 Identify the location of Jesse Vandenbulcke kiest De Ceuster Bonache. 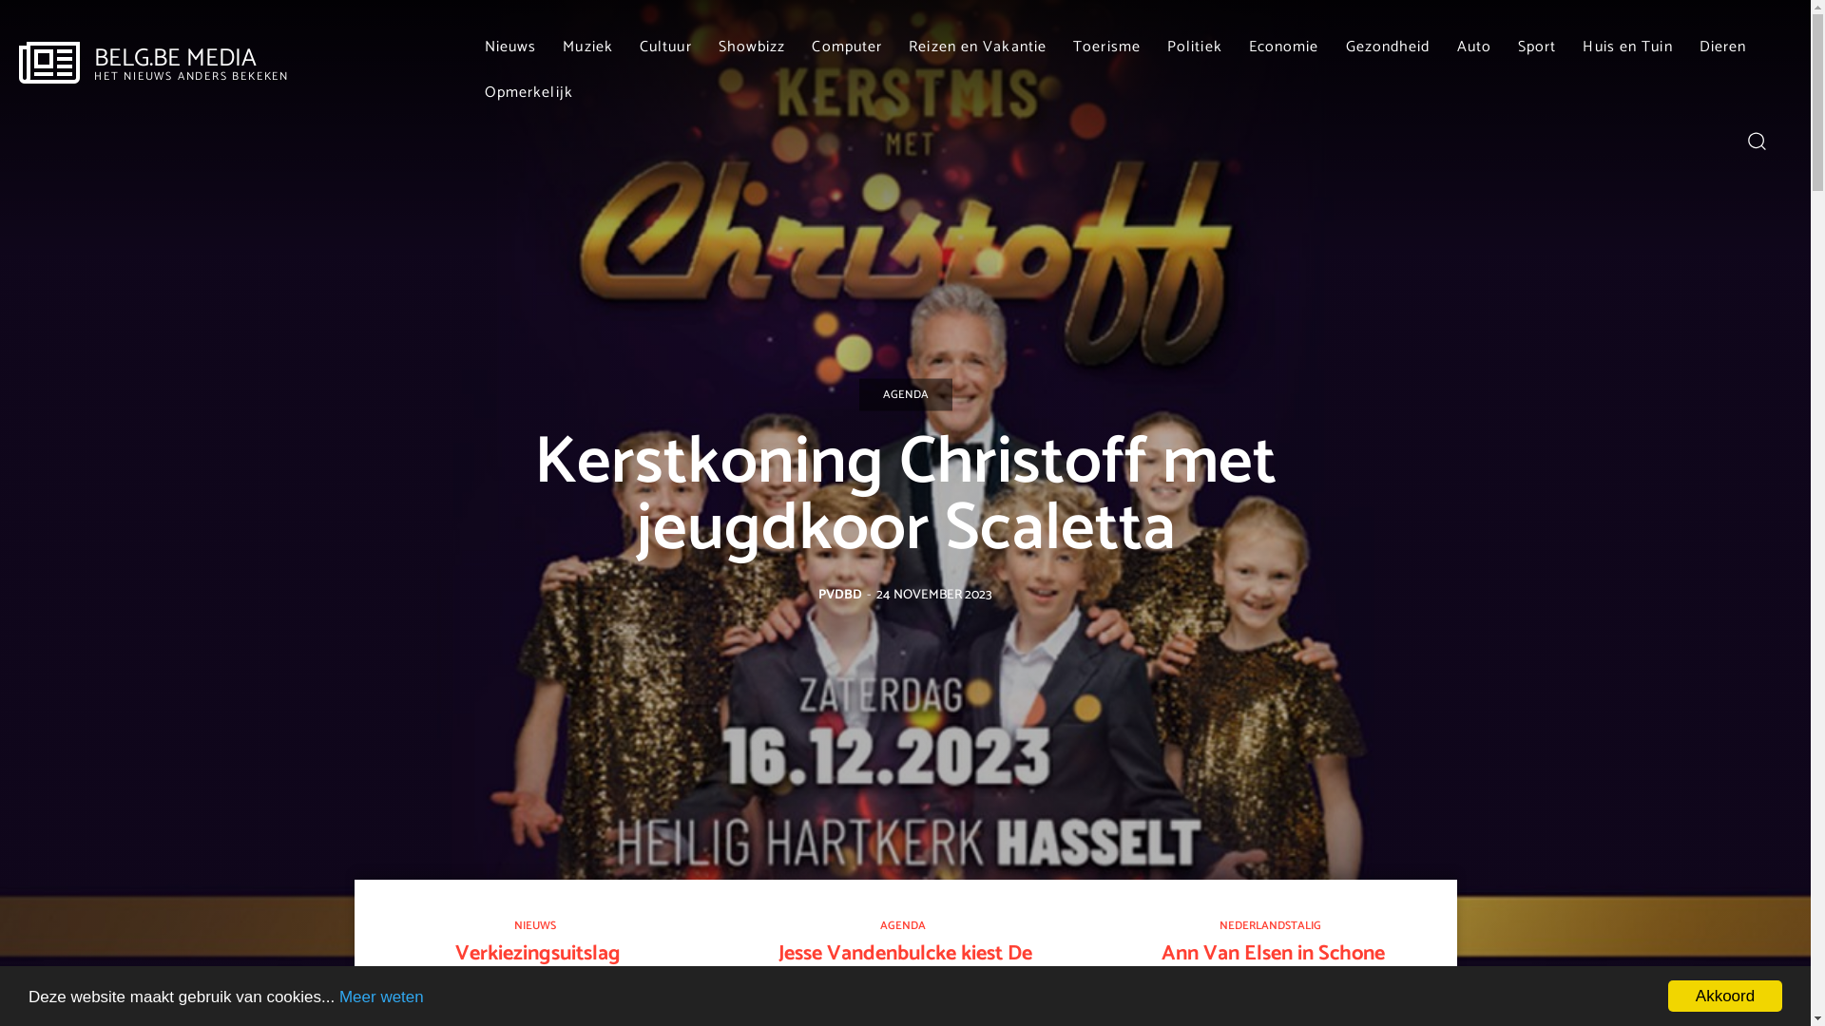
(905, 966).